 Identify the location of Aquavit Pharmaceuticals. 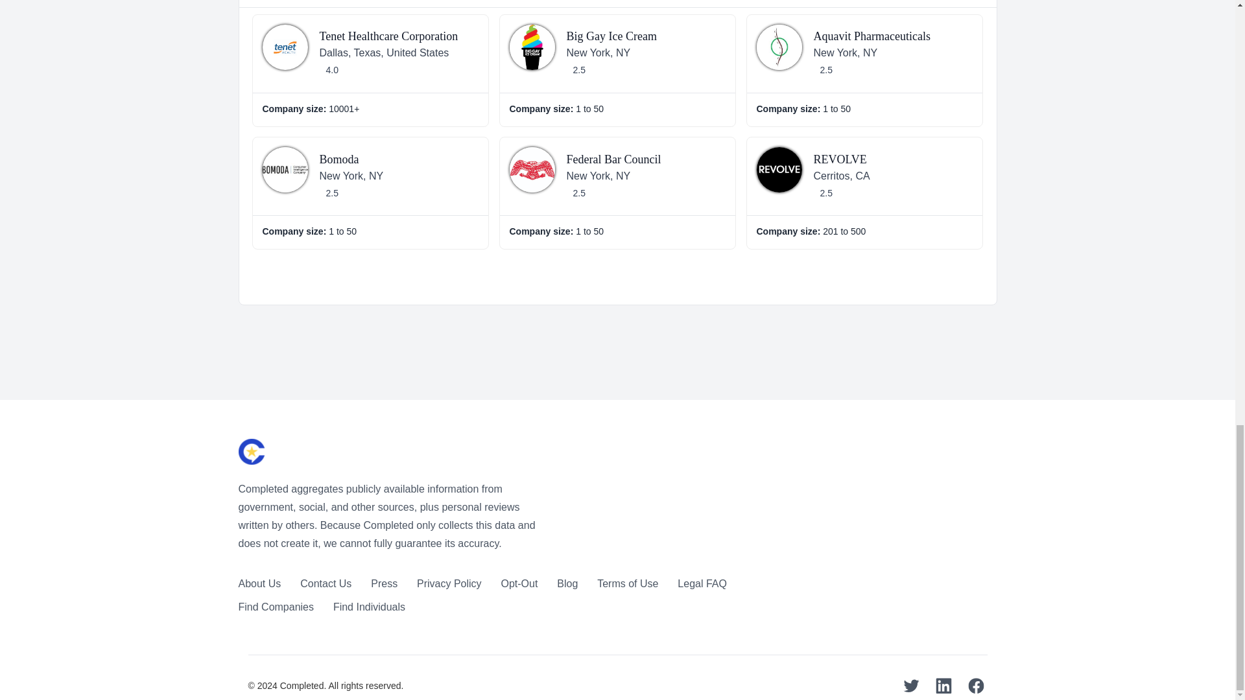
(871, 36).